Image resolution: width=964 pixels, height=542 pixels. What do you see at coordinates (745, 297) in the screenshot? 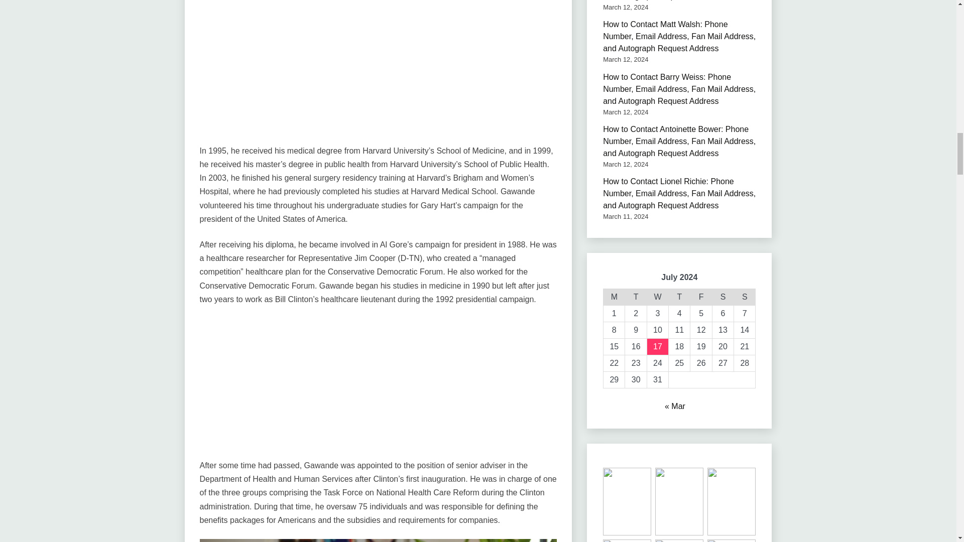
I see `Sunday` at bounding box center [745, 297].